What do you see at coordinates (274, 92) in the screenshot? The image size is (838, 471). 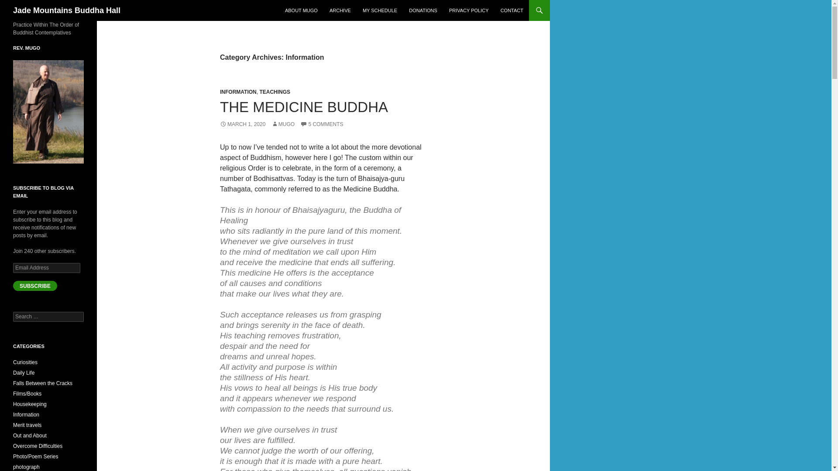 I see `TEACHINGS` at bounding box center [274, 92].